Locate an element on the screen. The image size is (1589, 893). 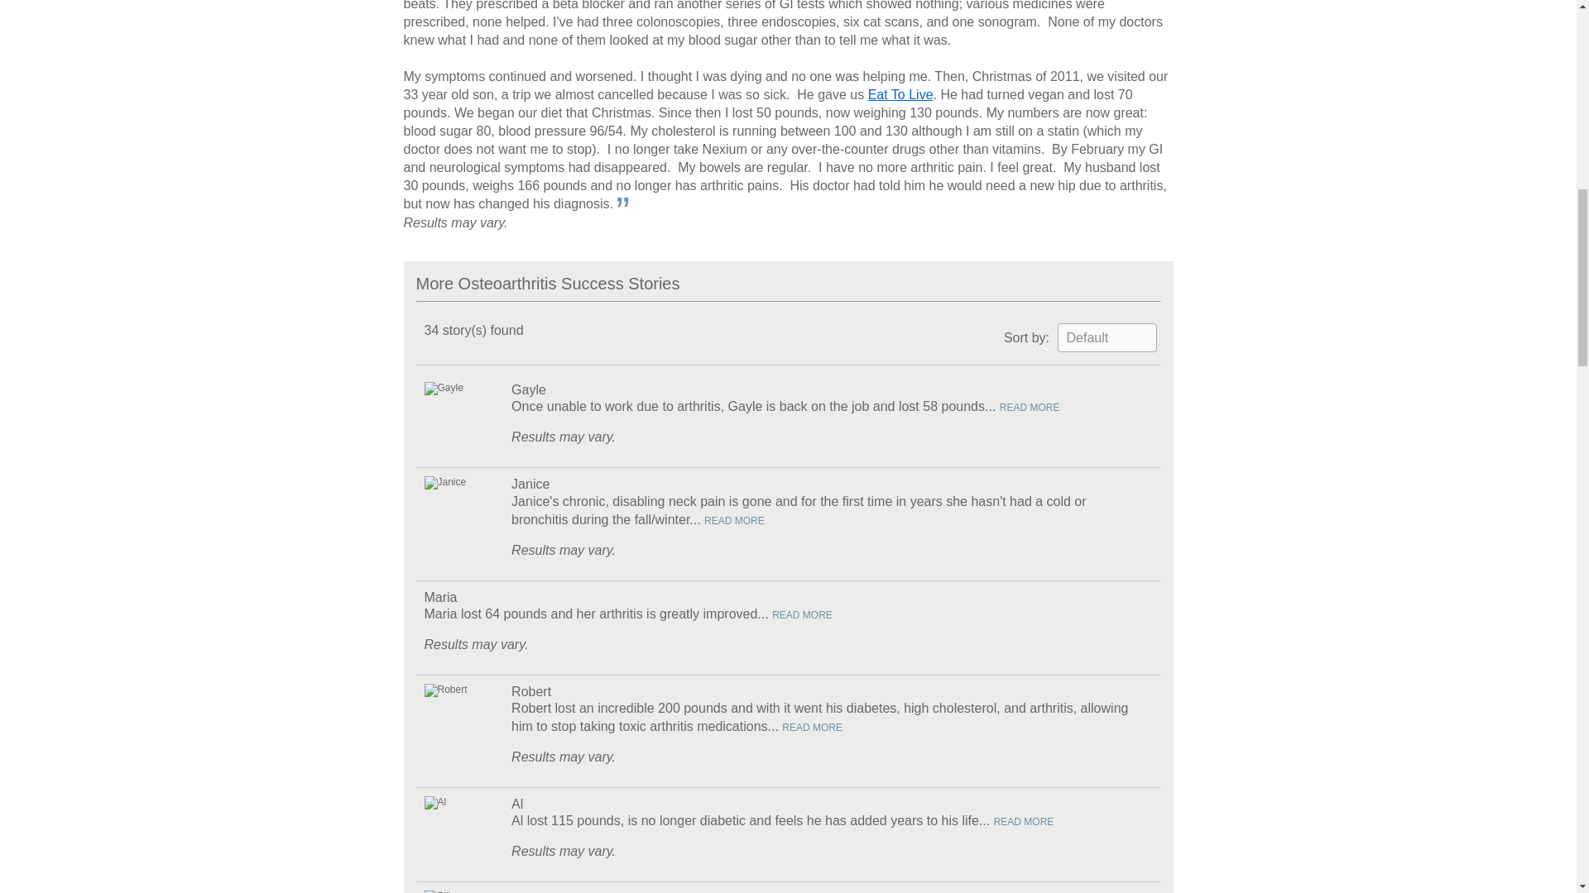
Eat To Live is located at coordinates (900, 94).